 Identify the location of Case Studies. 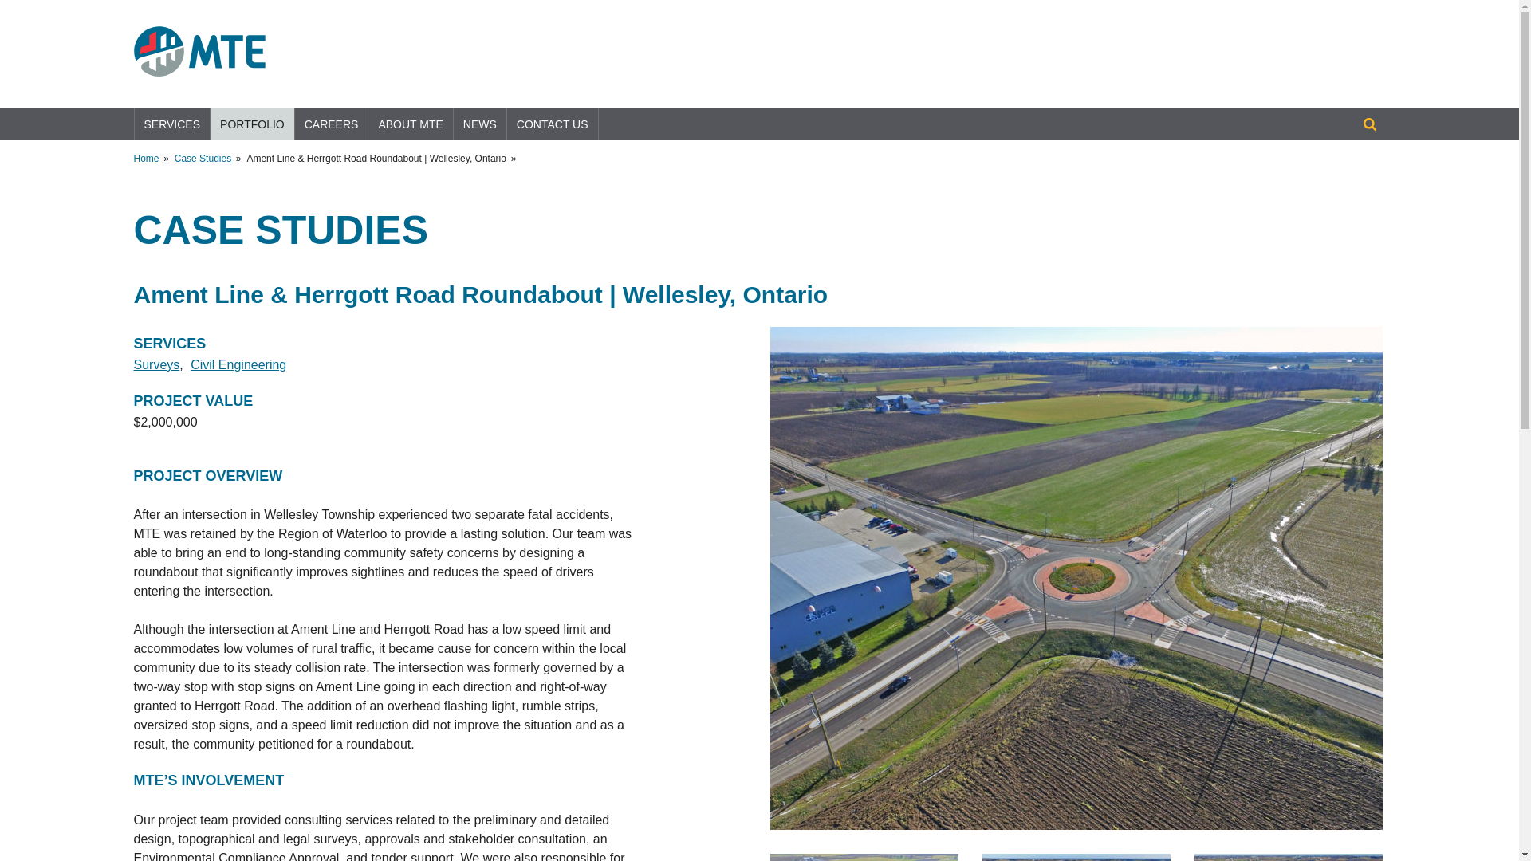
(203, 159).